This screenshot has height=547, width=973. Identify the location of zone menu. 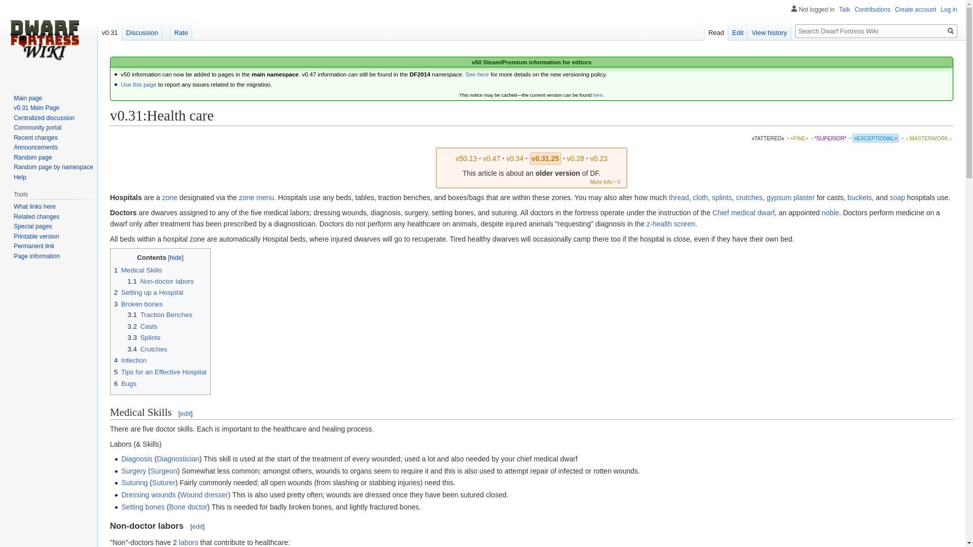
(256, 198).